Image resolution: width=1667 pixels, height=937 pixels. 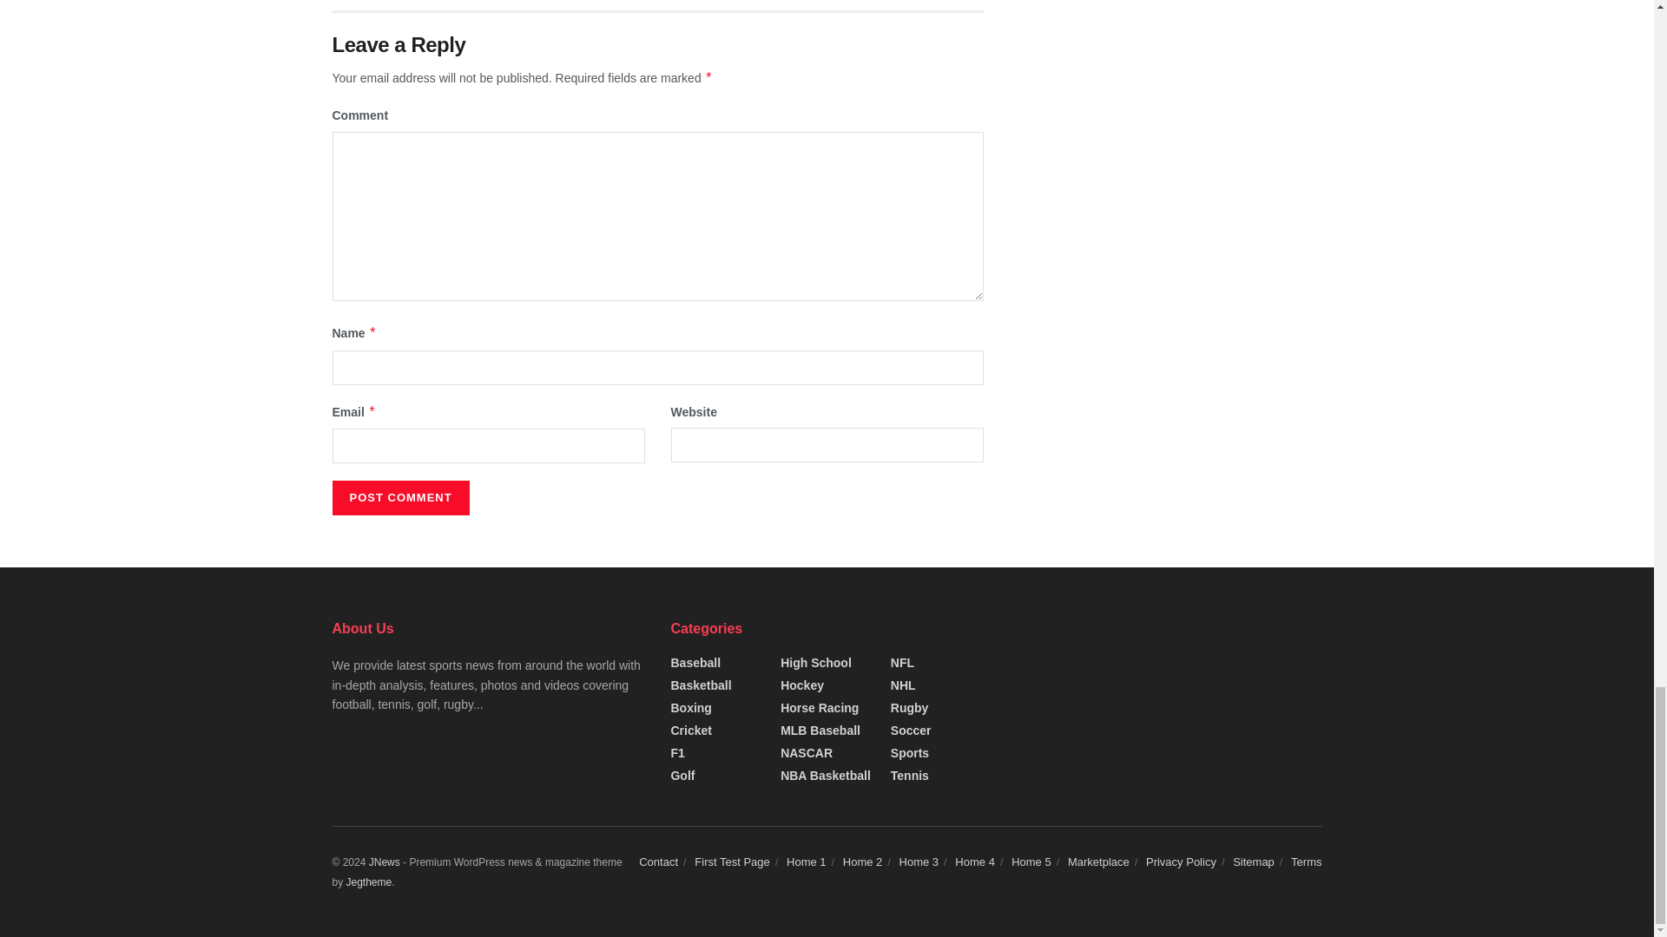 What do you see at coordinates (369, 881) in the screenshot?
I see `Jegtheme` at bounding box center [369, 881].